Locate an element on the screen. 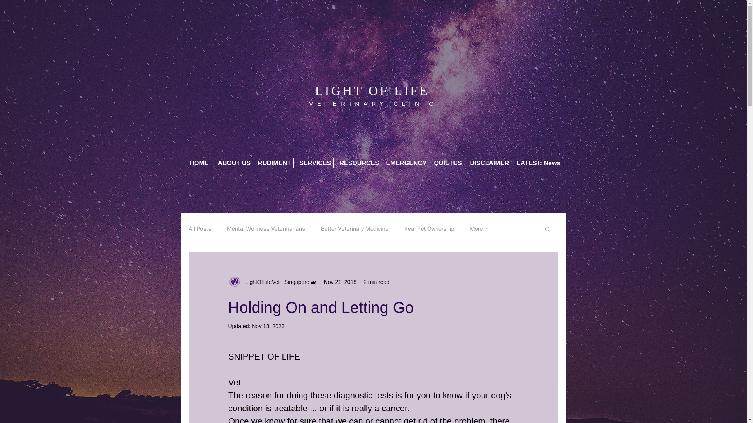  2 min read is located at coordinates (376, 282).